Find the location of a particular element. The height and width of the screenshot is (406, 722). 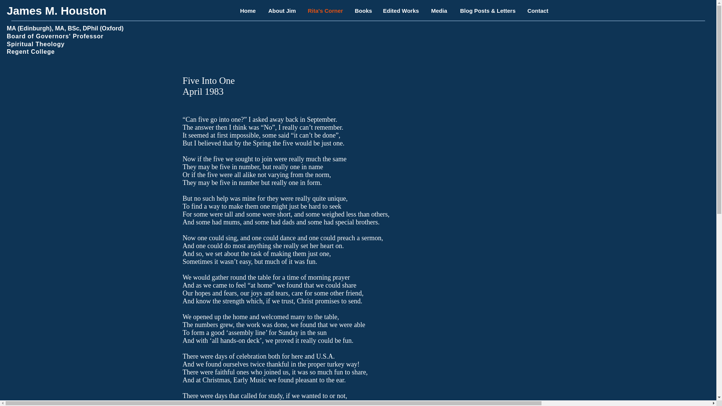

James M. Houston  is located at coordinates (58, 11).